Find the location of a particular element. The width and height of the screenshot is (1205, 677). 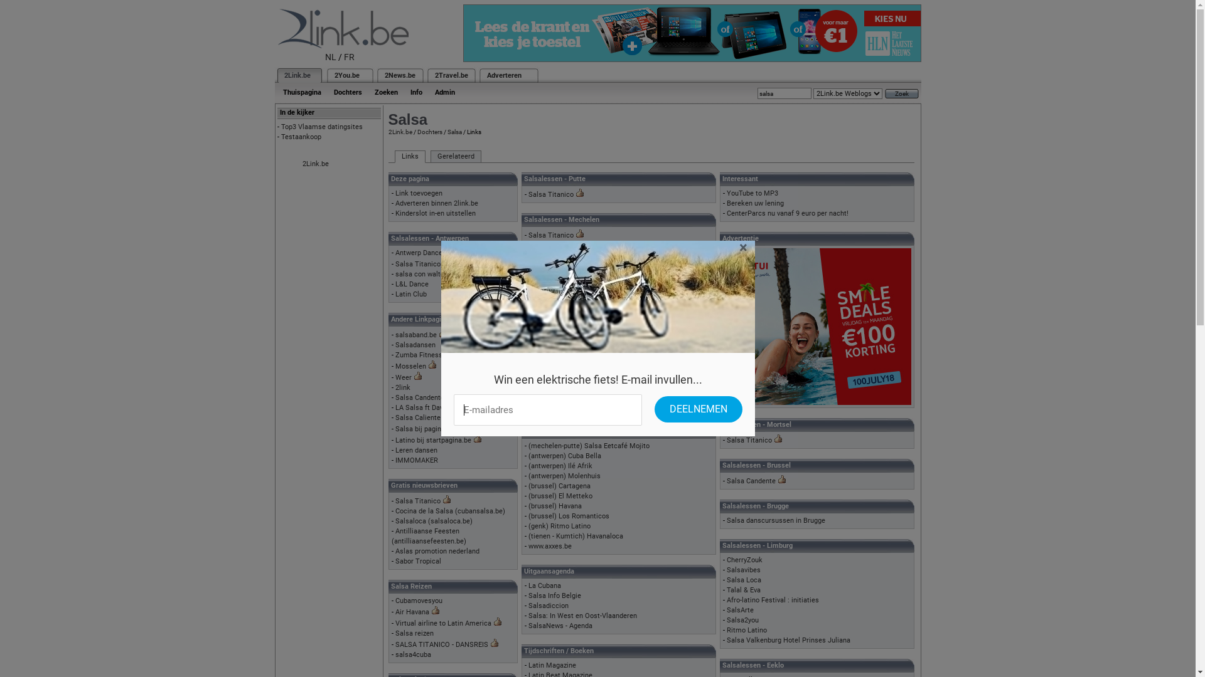

Latin Magazine is located at coordinates (552, 666).